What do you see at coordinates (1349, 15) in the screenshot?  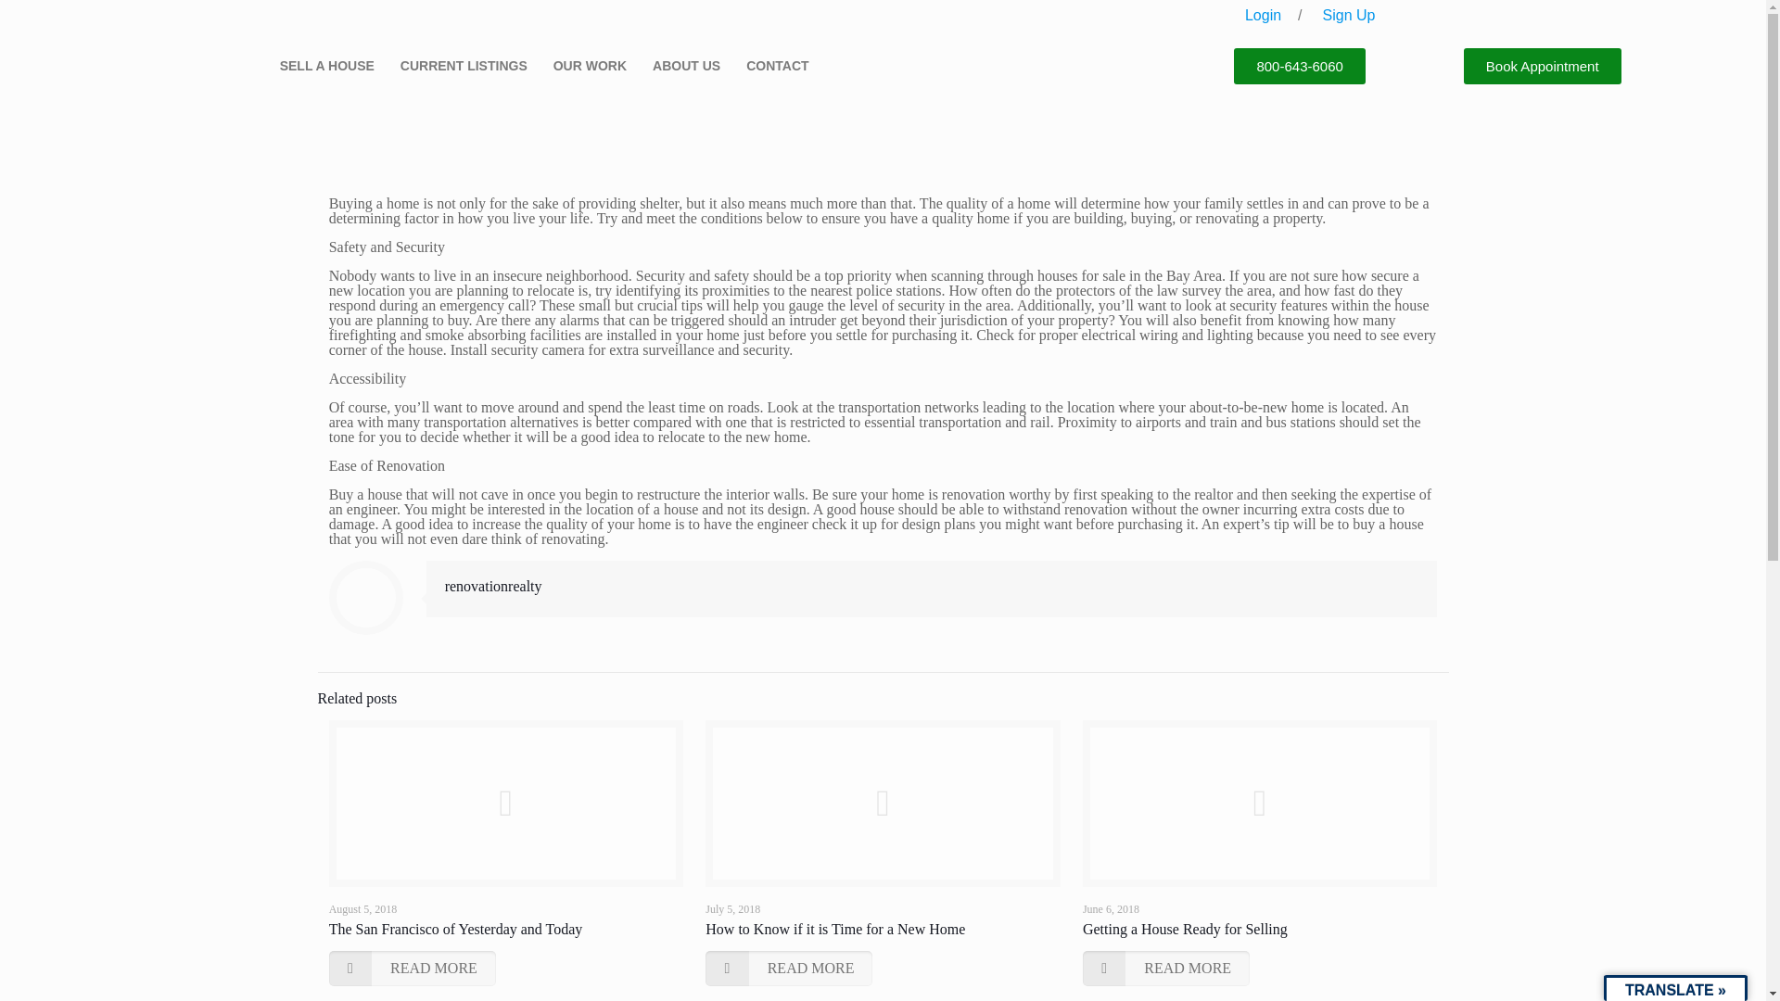 I see `Sign Up` at bounding box center [1349, 15].